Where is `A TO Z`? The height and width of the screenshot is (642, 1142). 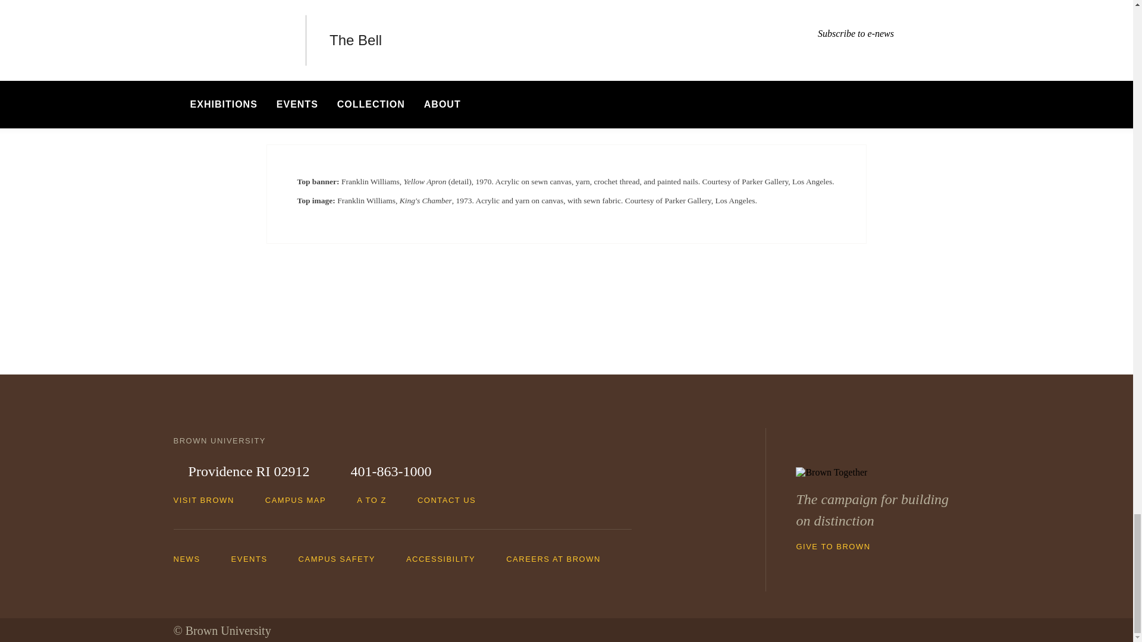 A TO Z is located at coordinates (377, 499).